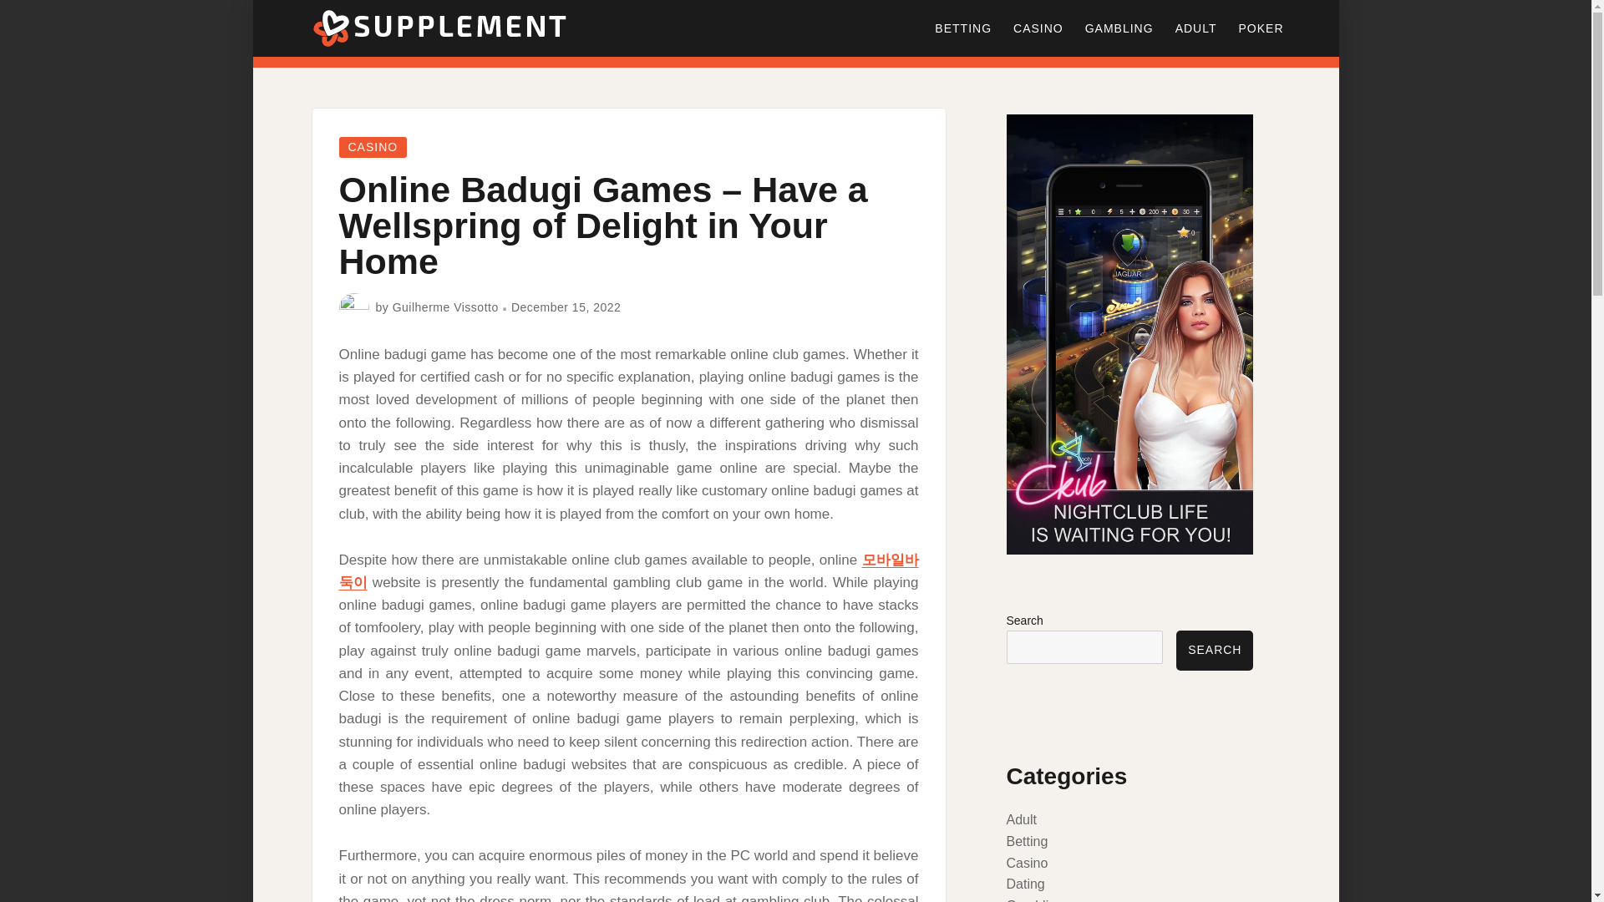  I want to click on Adult, so click(1021, 820).